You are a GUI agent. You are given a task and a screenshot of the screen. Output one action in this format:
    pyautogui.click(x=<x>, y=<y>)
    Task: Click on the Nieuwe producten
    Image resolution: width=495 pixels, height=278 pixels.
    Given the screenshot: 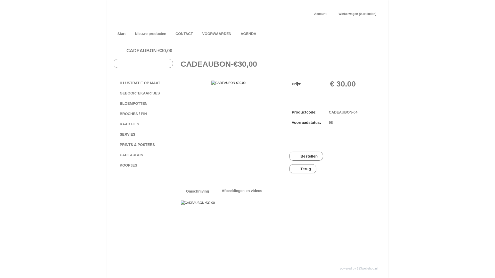 What is the action you would take?
    pyautogui.click(x=151, y=34)
    